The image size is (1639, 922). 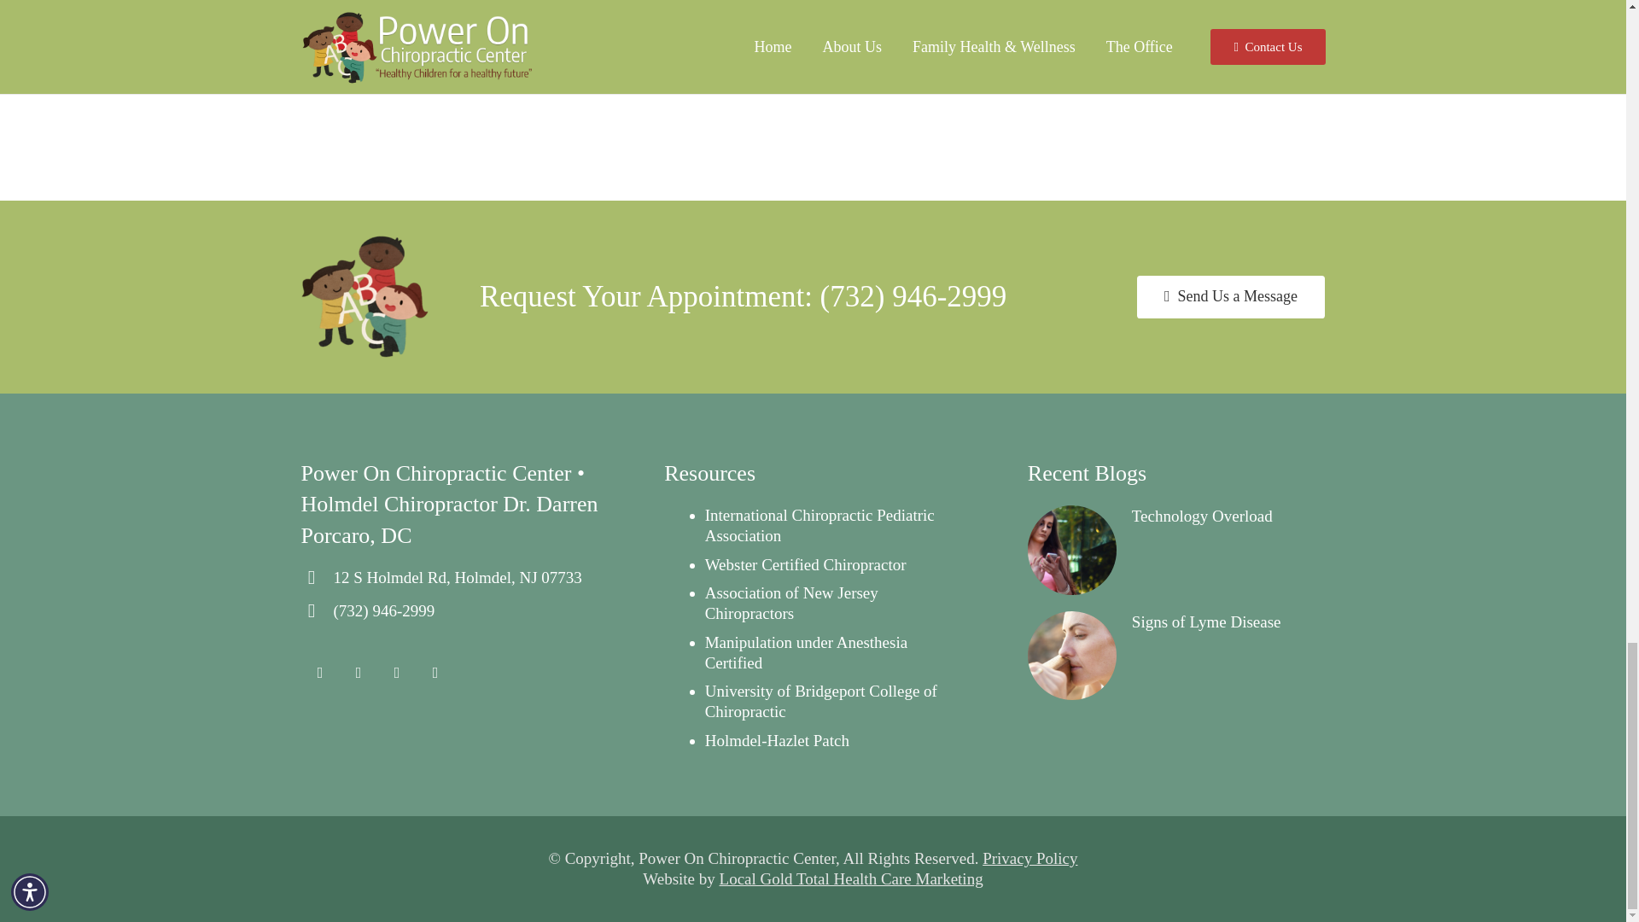 What do you see at coordinates (319, 673) in the screenshot?
I see `Email` at bounding box center [319, 673].